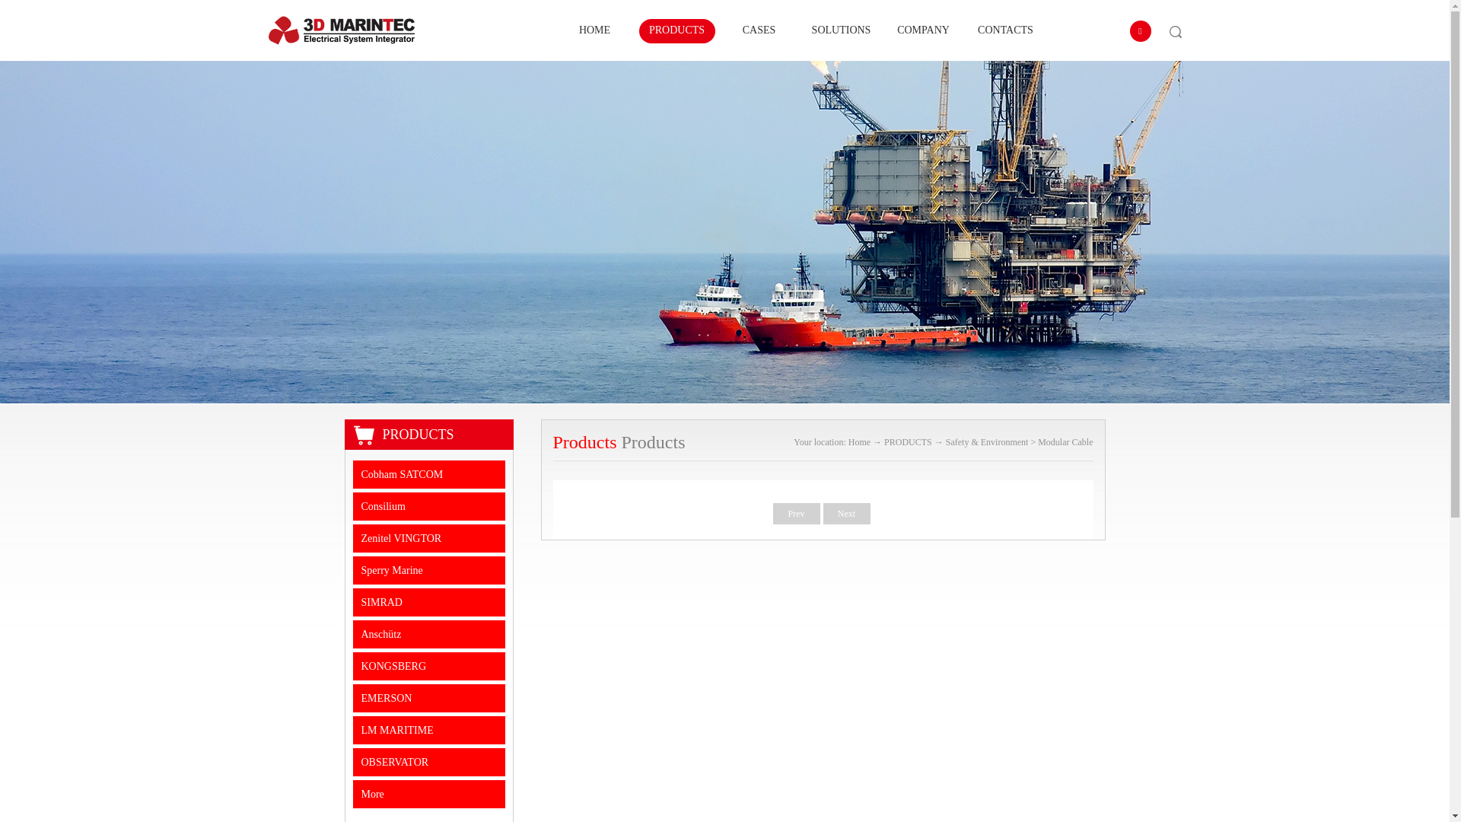 The height and width of the screenshot is (822, 1461). Describe the element at coordinates (429, 603) in the screenshot. I see `SIMRAD` at that location.